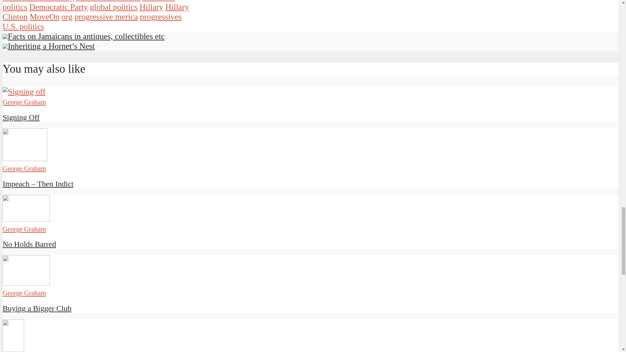 The width and height of the screenshot is (626, 352). Describe the element at coordinates (26, 218) in the screenshot. I see `No Holds Barred` at that location.